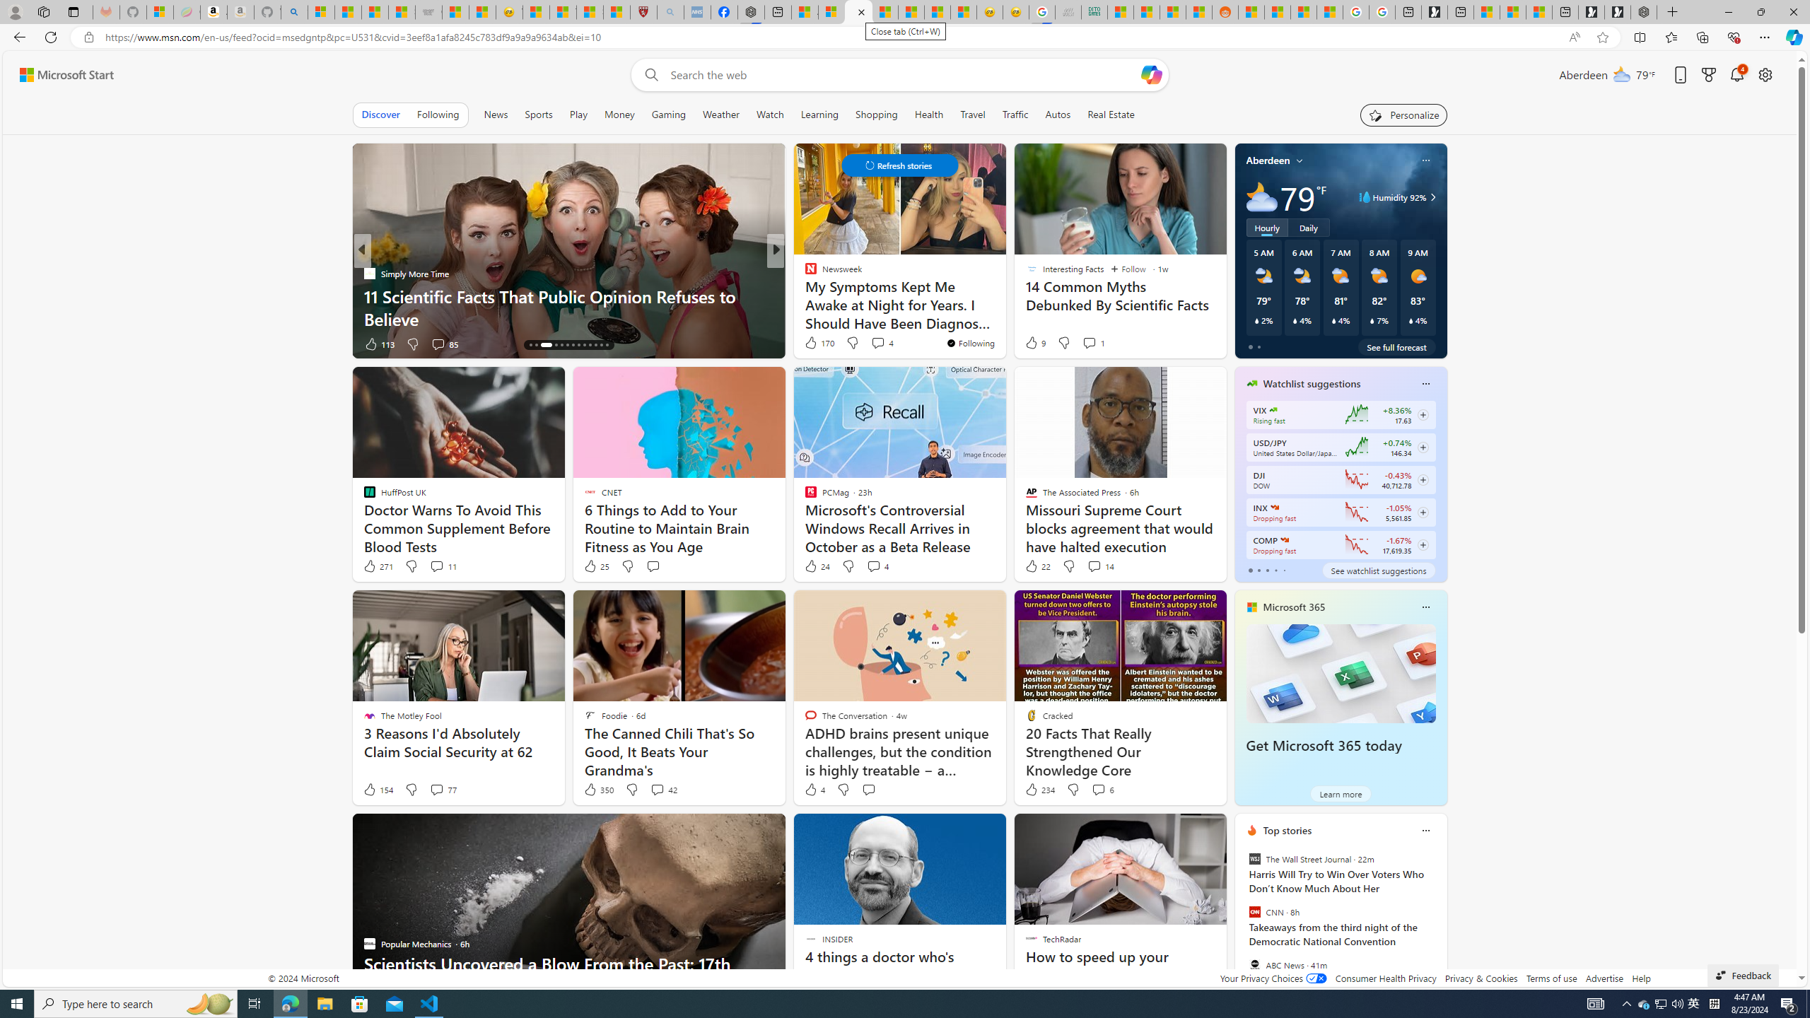 Image resolution: width=1810 pixels, height=1018 pixels. Describe the element at coordinates (1288, 830) in the screenshot. I see `Top stories` at that location.